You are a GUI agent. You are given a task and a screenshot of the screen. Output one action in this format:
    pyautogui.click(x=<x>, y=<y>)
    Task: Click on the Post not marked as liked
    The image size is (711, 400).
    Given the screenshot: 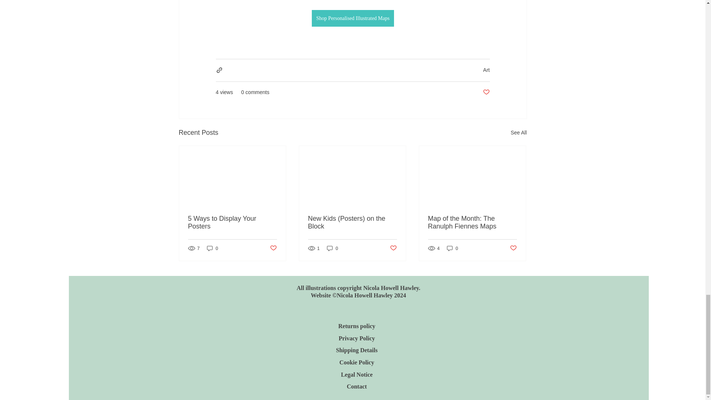 What is the action you would take?
    pyautogui.click(x=486, y=92)
    